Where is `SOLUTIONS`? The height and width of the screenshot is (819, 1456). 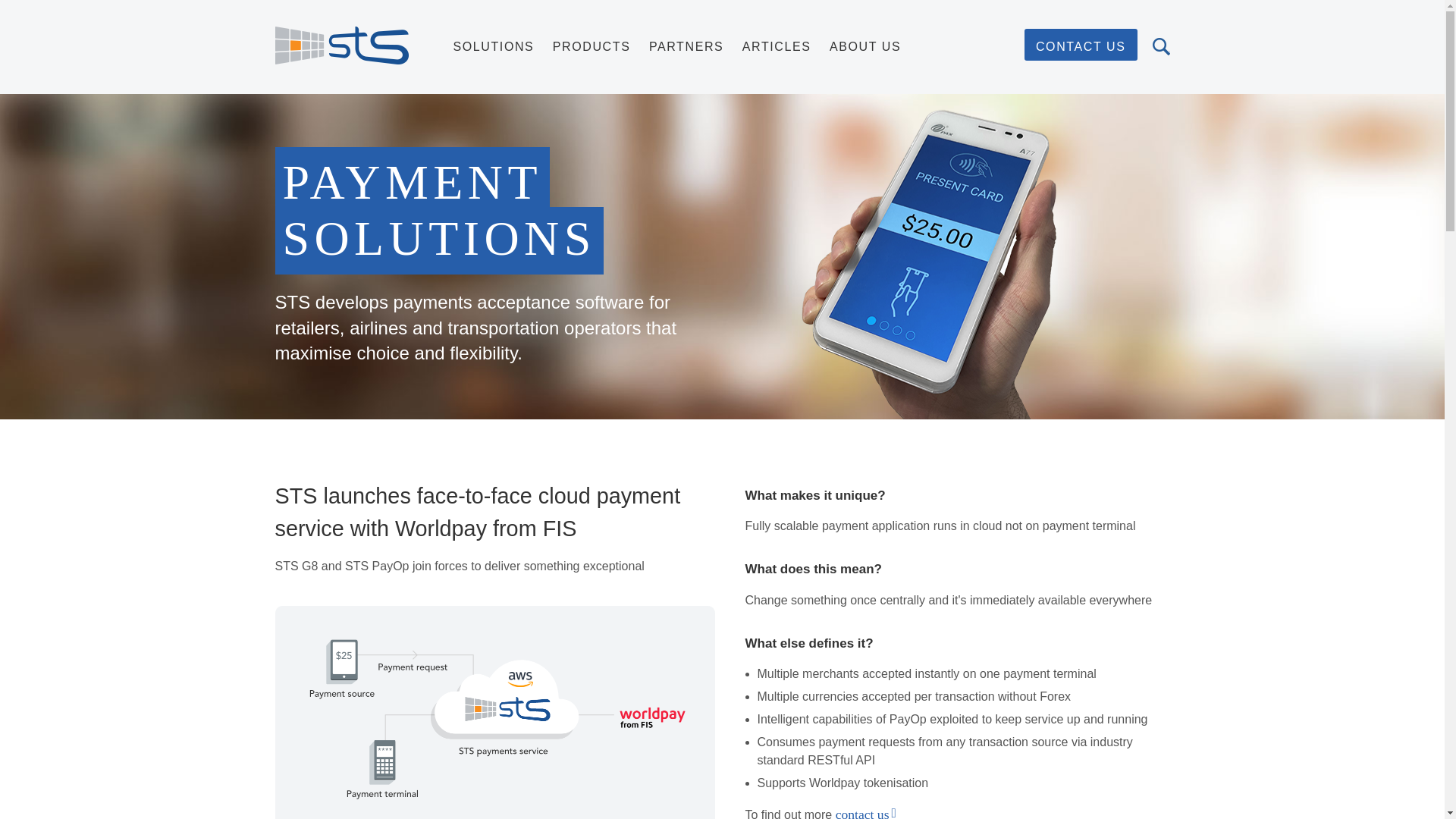
SOLUTIONS is located at coordinates (493, 46).